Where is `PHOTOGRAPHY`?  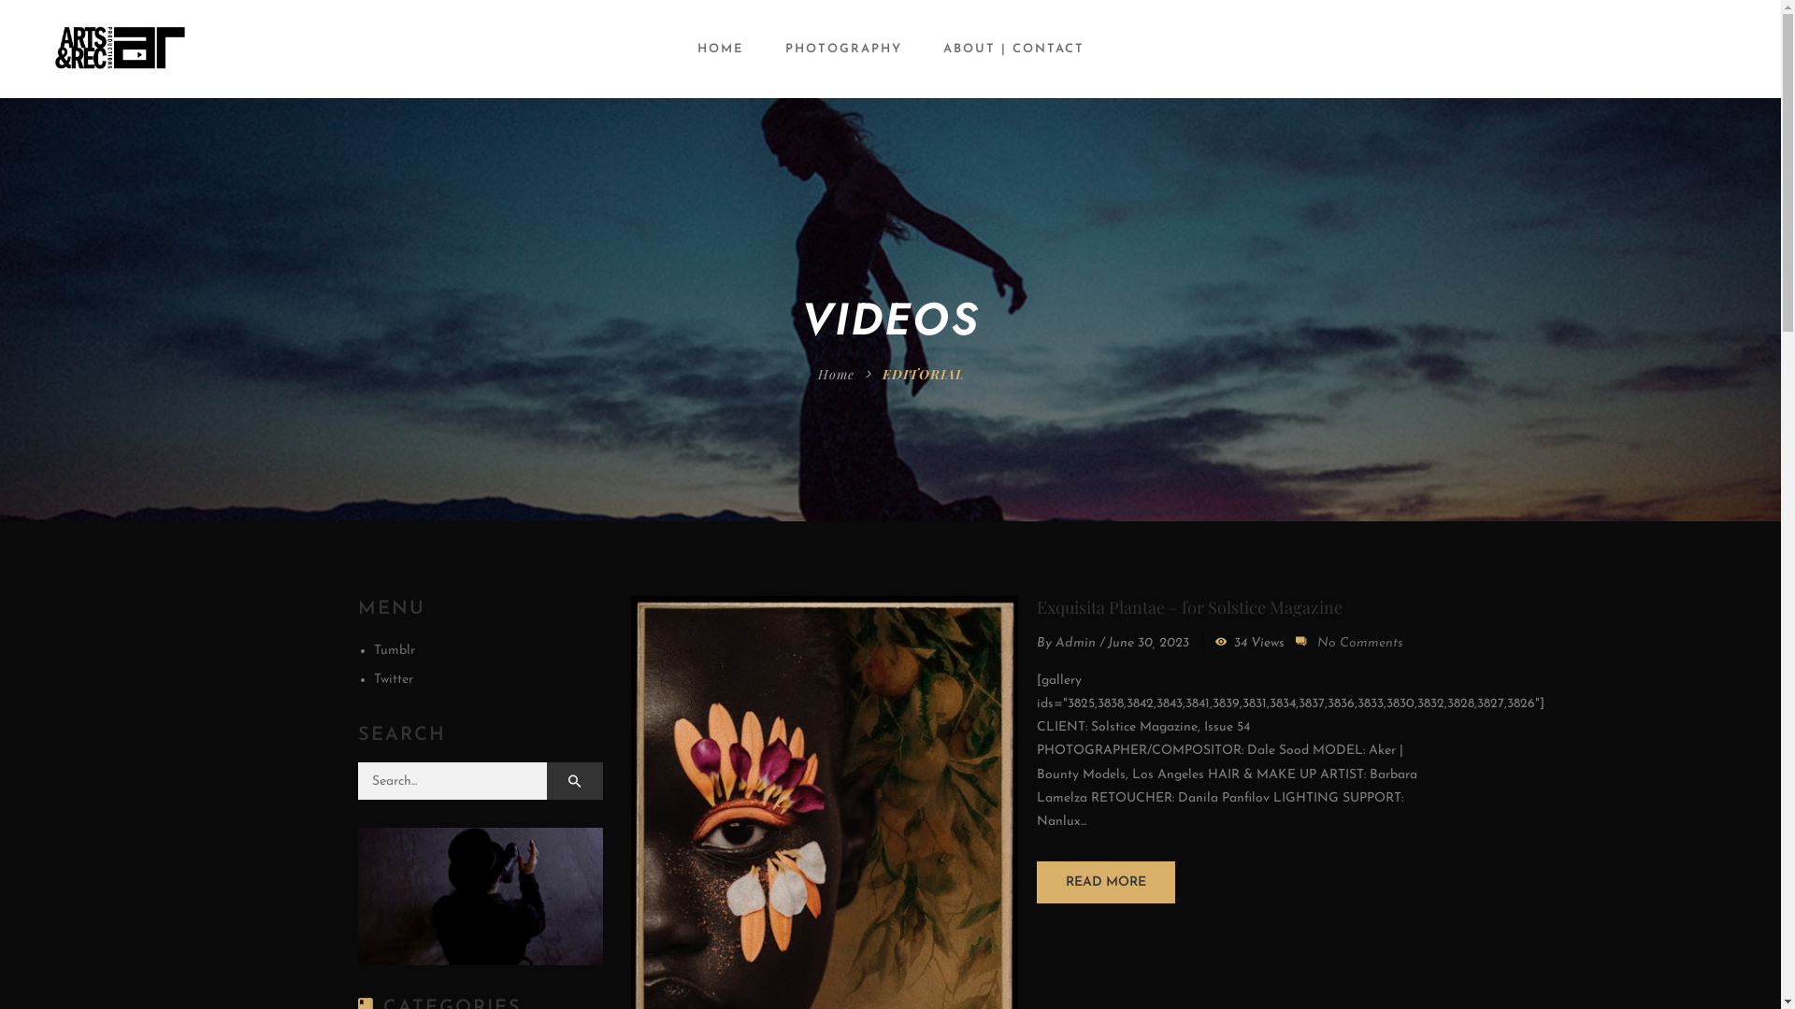
PHOTOGRAPHY is located at coordinates (843, 49).